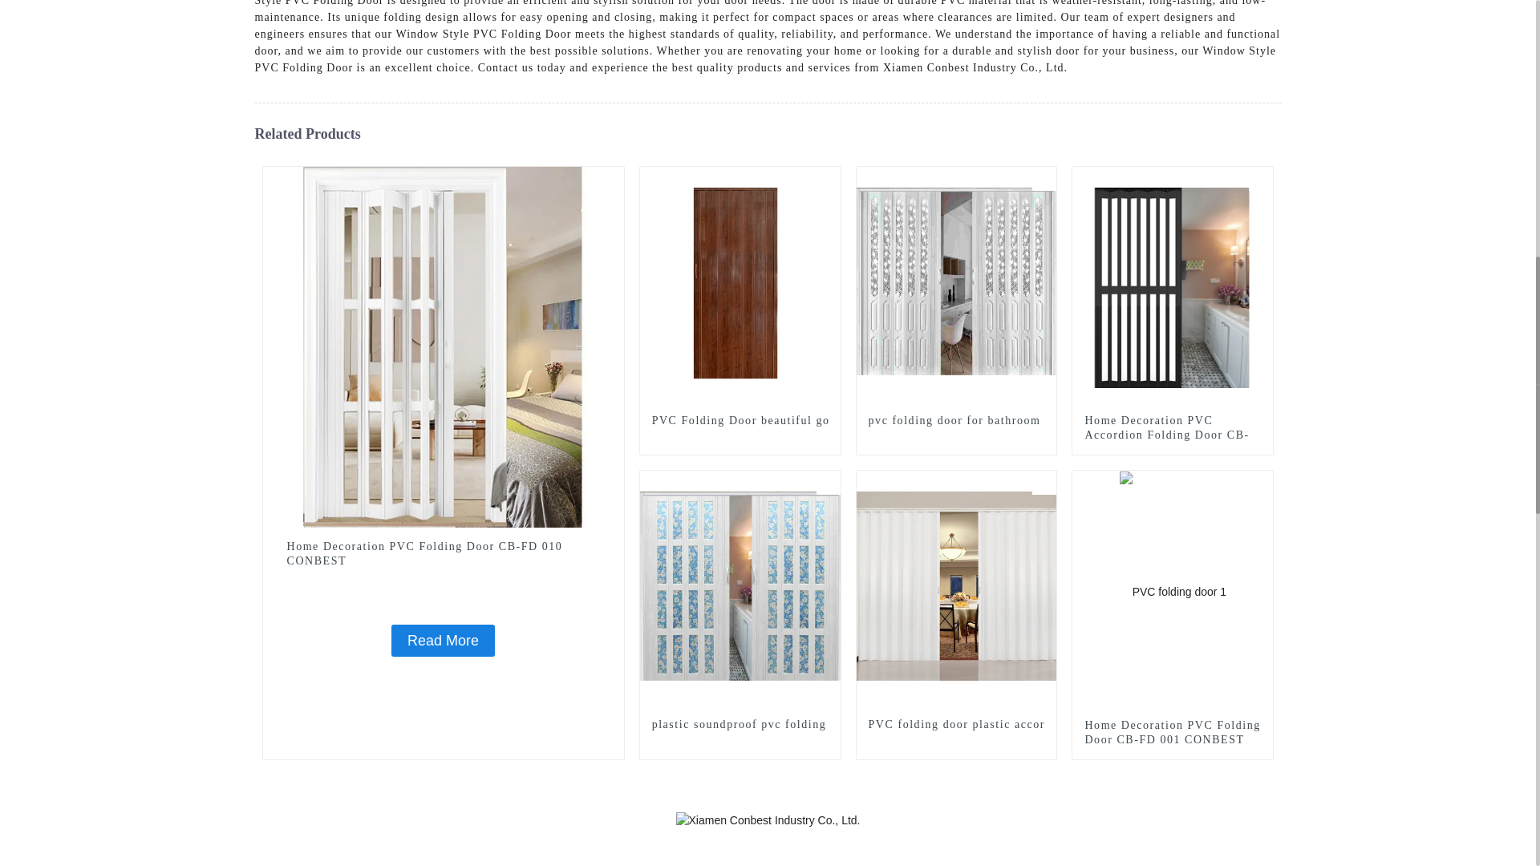 This screenshot has height=866, width=1540. I want to click on Home Decoration PVC Folding Door CB-FD 001 CONBEST, so click(1173, 733).